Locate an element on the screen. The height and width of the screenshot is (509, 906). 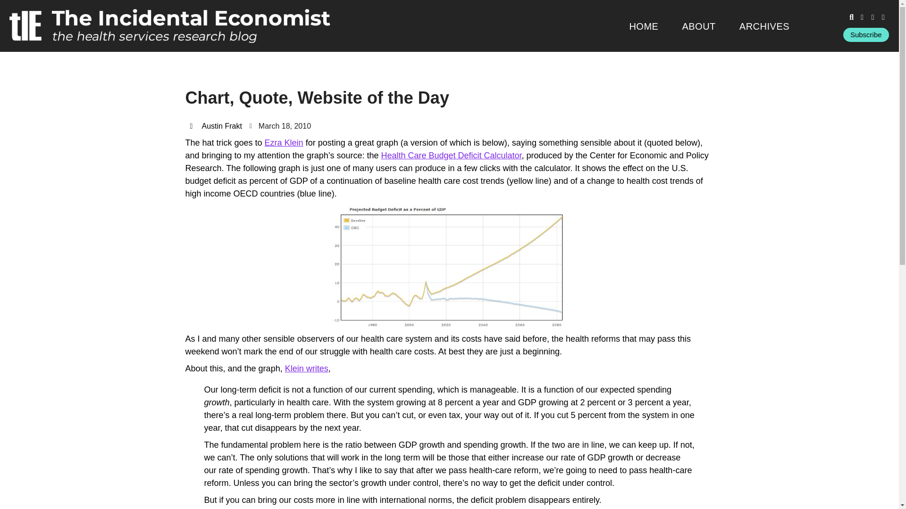
ARCHIVES is located at coordinates (764, 26).